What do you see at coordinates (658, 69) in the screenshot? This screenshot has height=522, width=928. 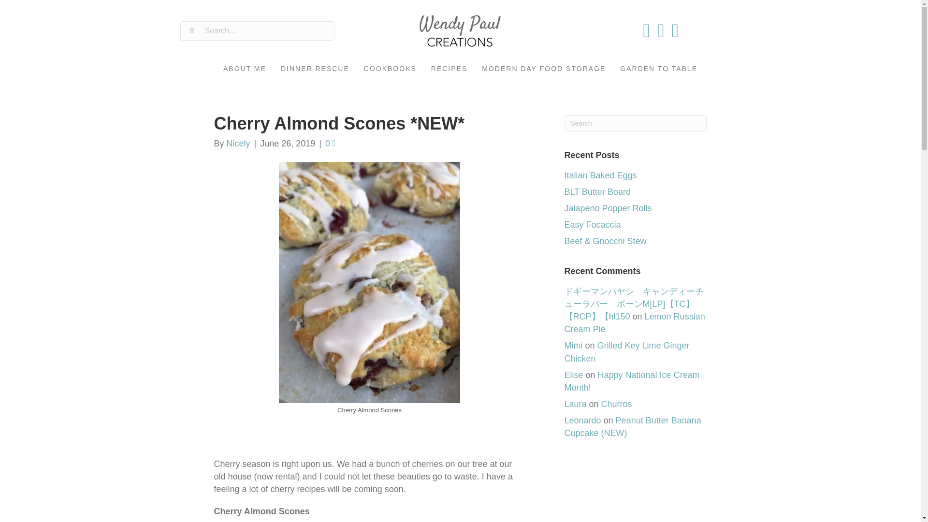 I see `GARDEN TO TABLE` at bounding box center [658, 69].